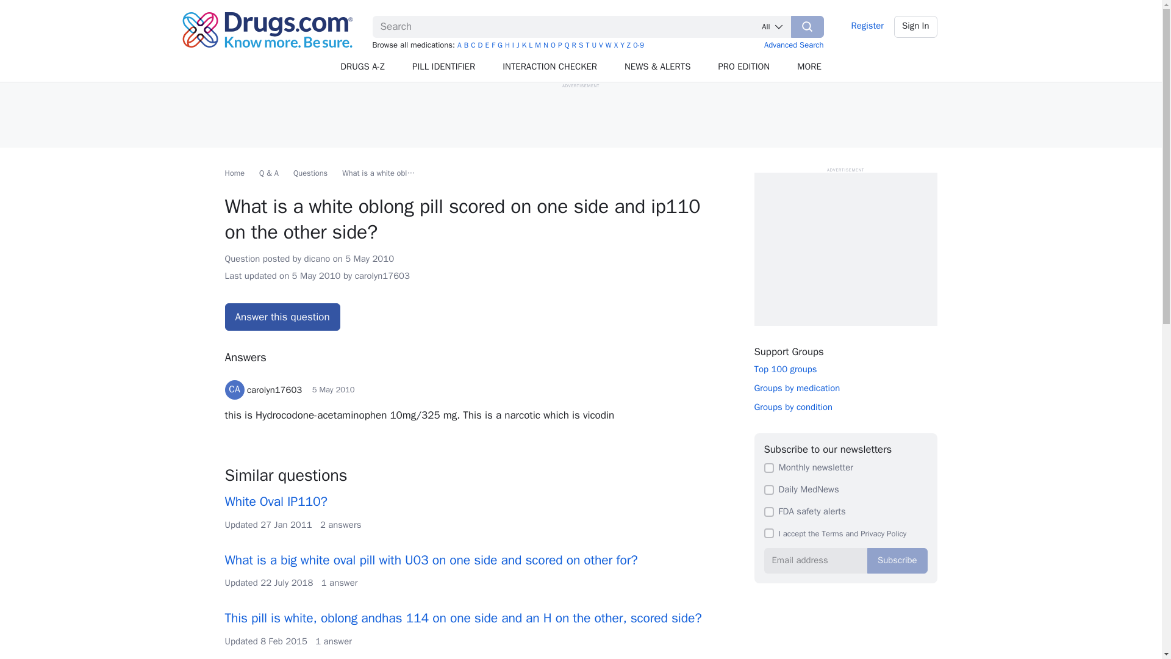 The width and height of the screenshot is (1171, 659). Describe the element at coordinates (916, 26) in the screenshot. I see `Sign In` at that location.